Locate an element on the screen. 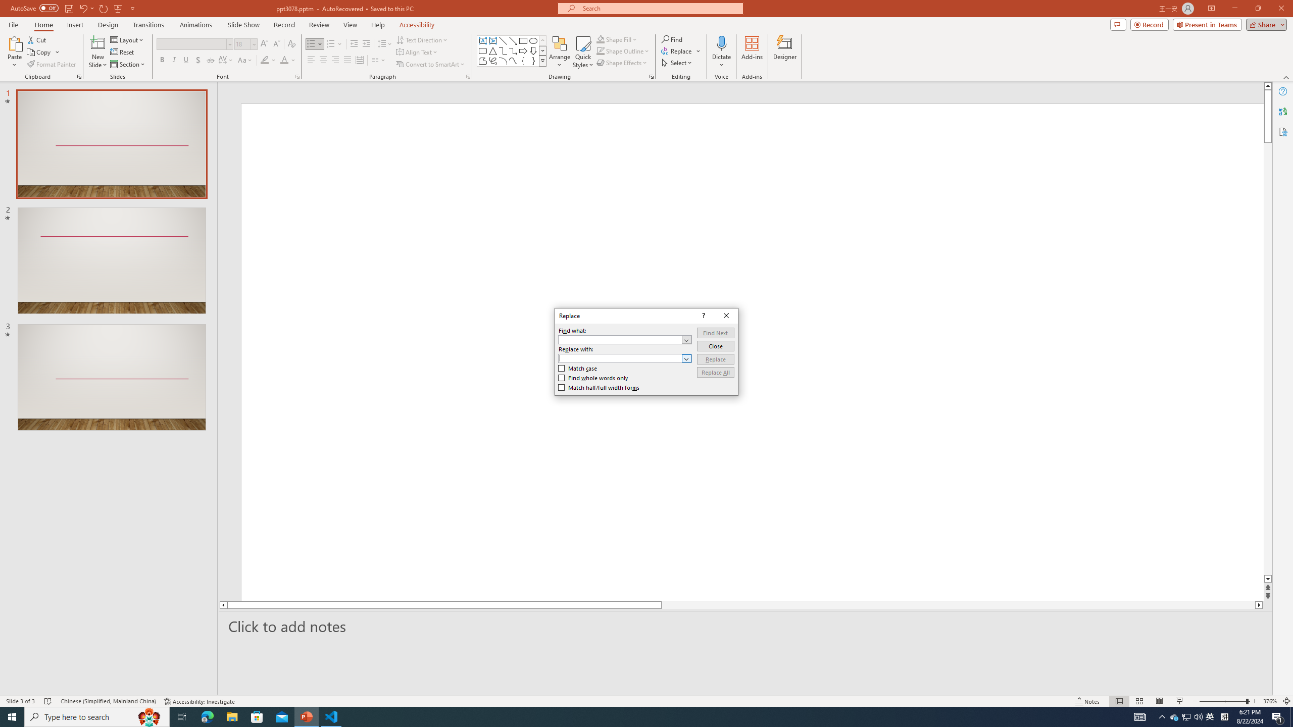 Image resolution: width=1293 pixels, height=727 pixels. Columns is located at coordinates (379, 61).